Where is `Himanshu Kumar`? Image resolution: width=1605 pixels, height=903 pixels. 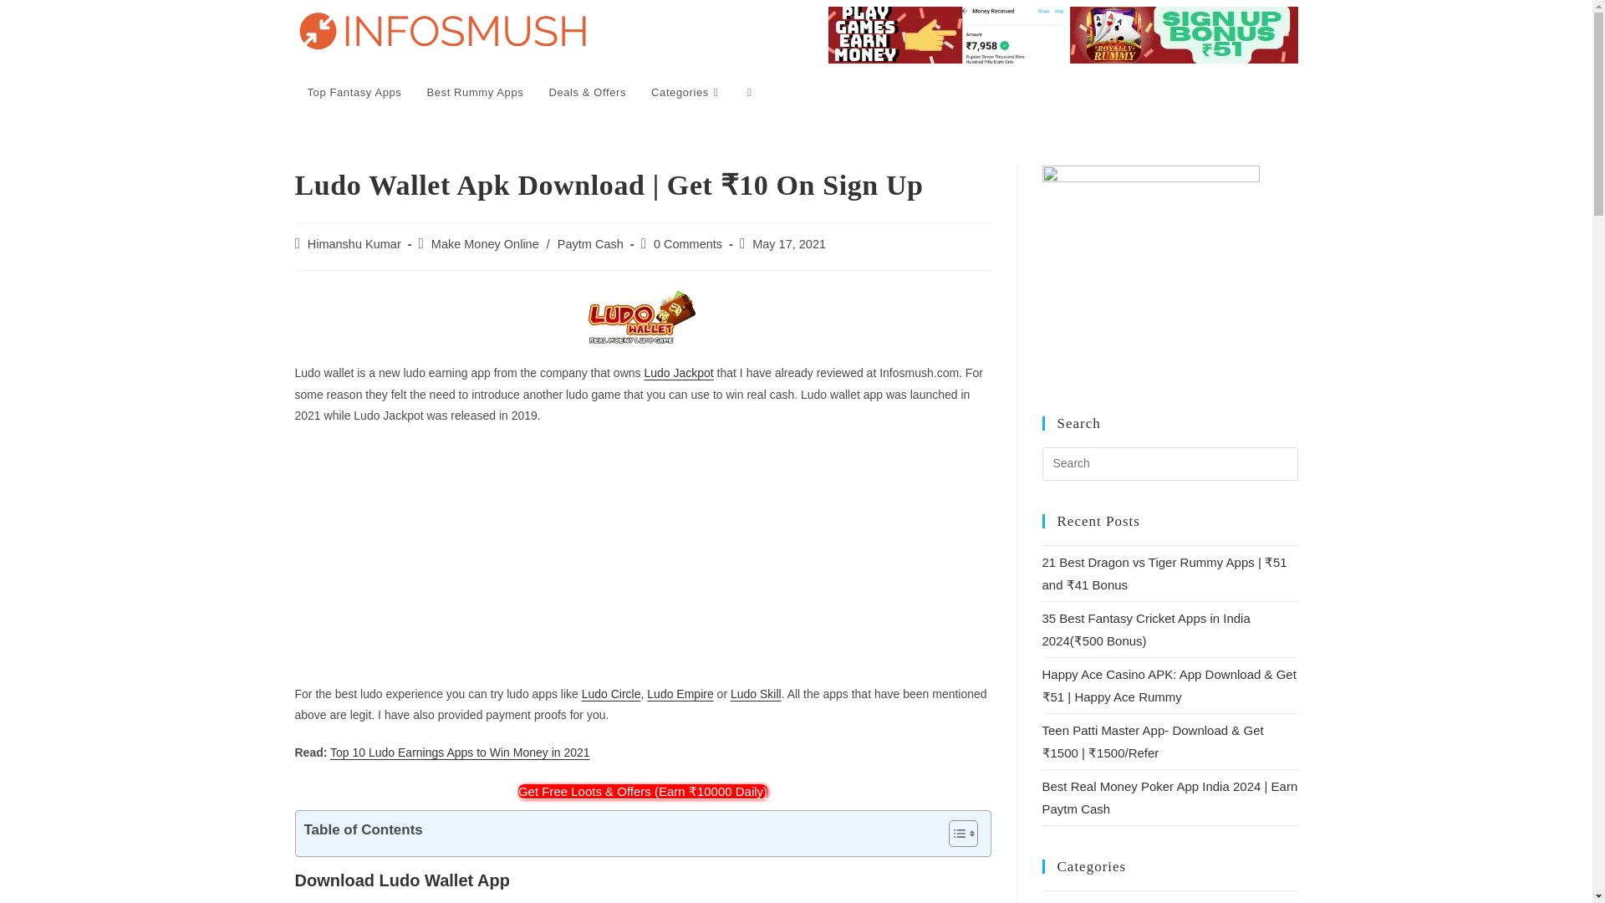 Himanshu Kumar is located at coordinates (354, 244).